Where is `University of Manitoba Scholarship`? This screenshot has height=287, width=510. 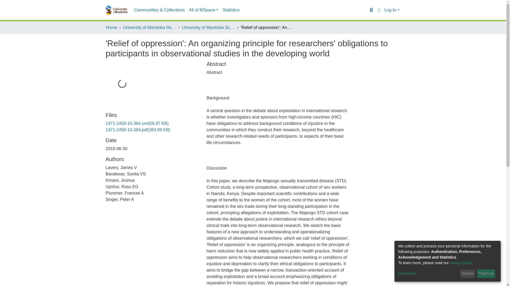
University of Manitoba Scholarship is located at coordinates (208, 27).